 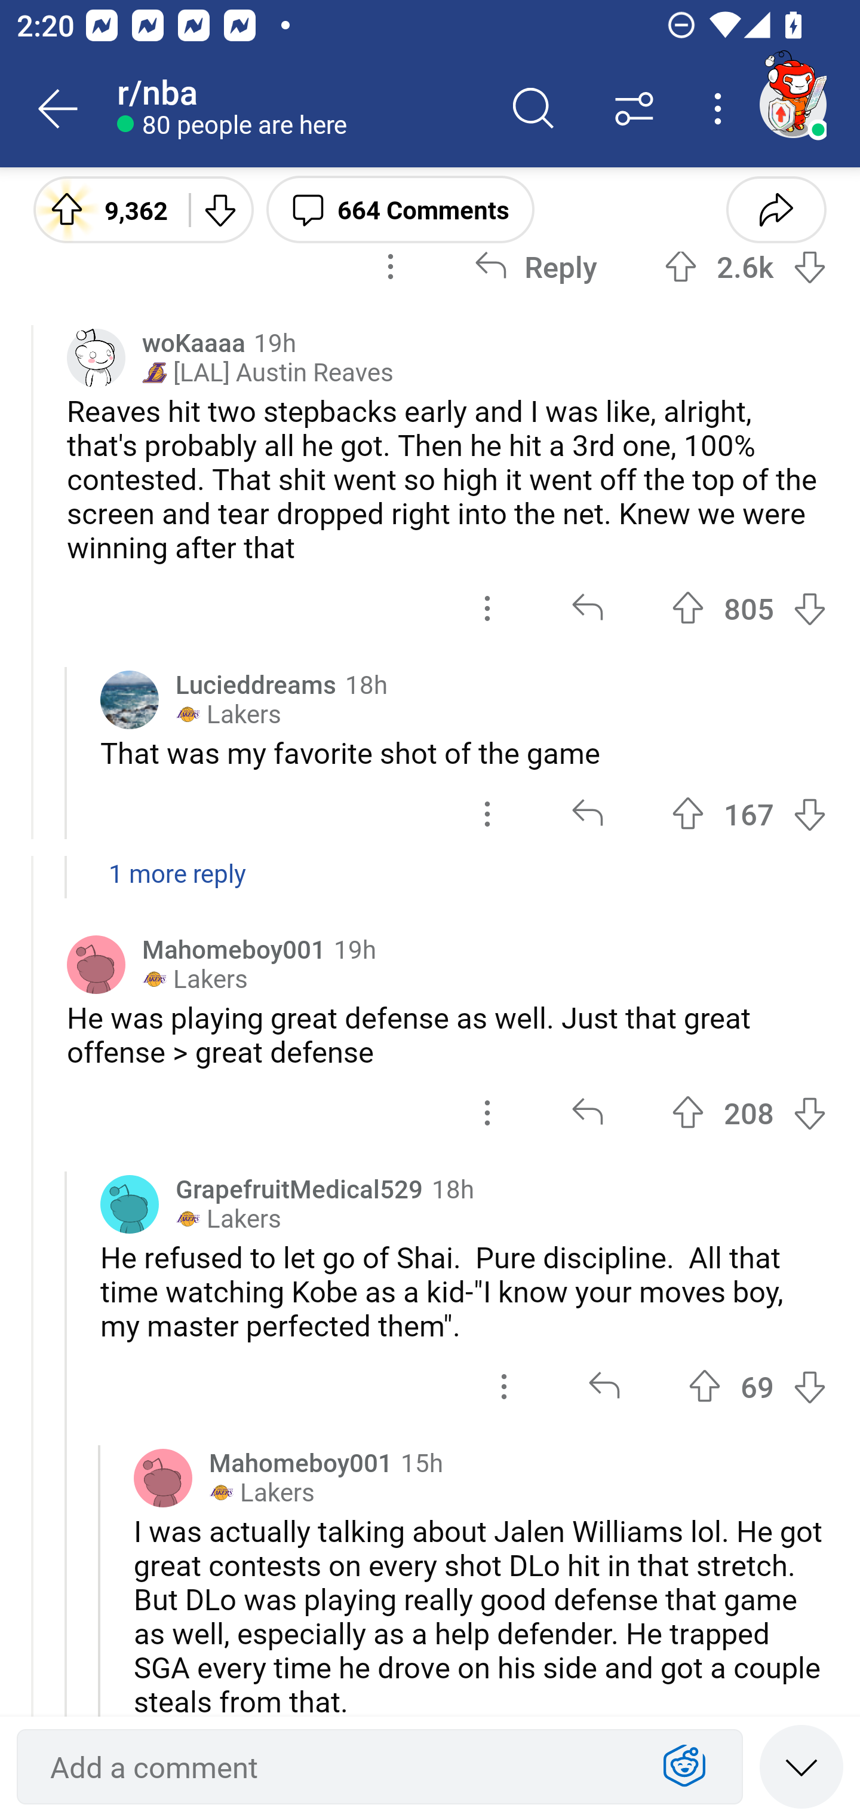 What do you see at coordinates (504, 1386) in the screenshot?
I see `options` at bounding box center [504, 1386].